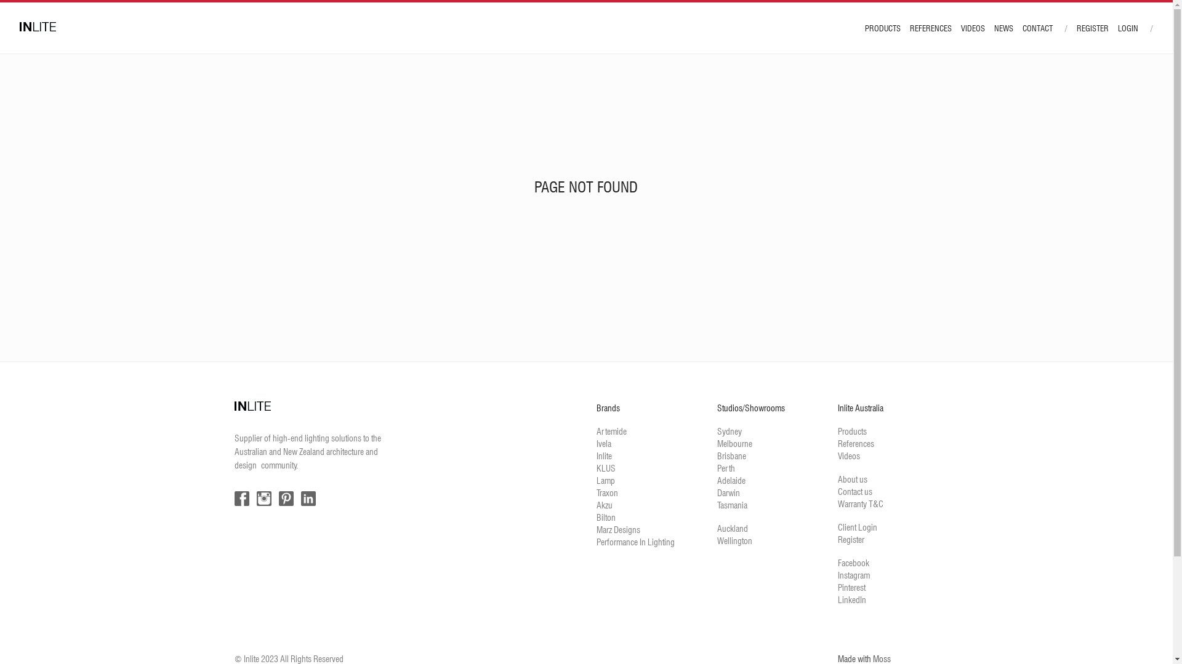 This screenshot has width=1182, height=664. Describe the element at coordinates (286, 499) in the screenshot. I see `Inlite Australia Pinterest` at that location.